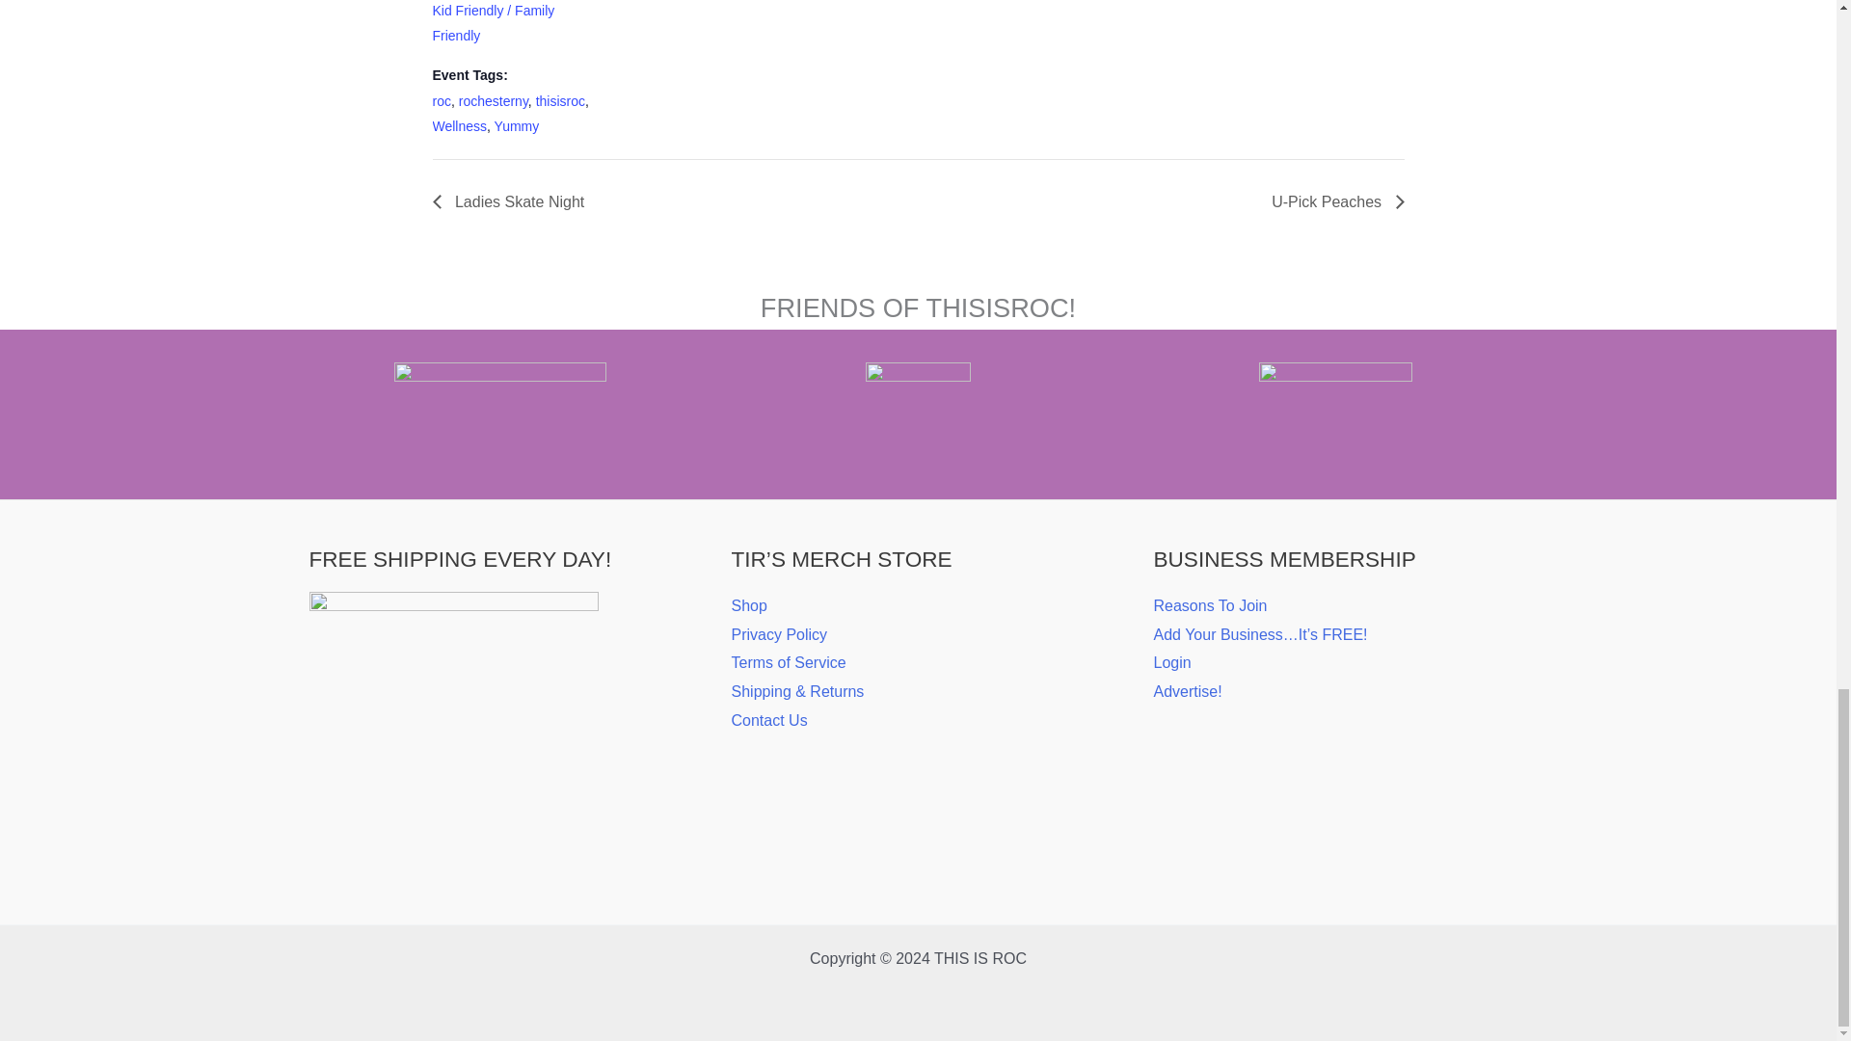 This screenshot has height=1041, width=1851. Describe the element at coordinates (517, 126) in the screenshot. I see `Yummy` at that location.